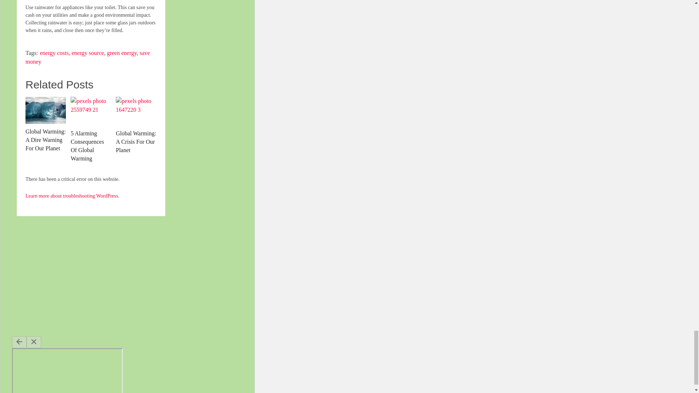  Describe the element at coordinates (72, 196) in the screenshot. I see `Learn more about troubleshooting WordPress.` at that location.